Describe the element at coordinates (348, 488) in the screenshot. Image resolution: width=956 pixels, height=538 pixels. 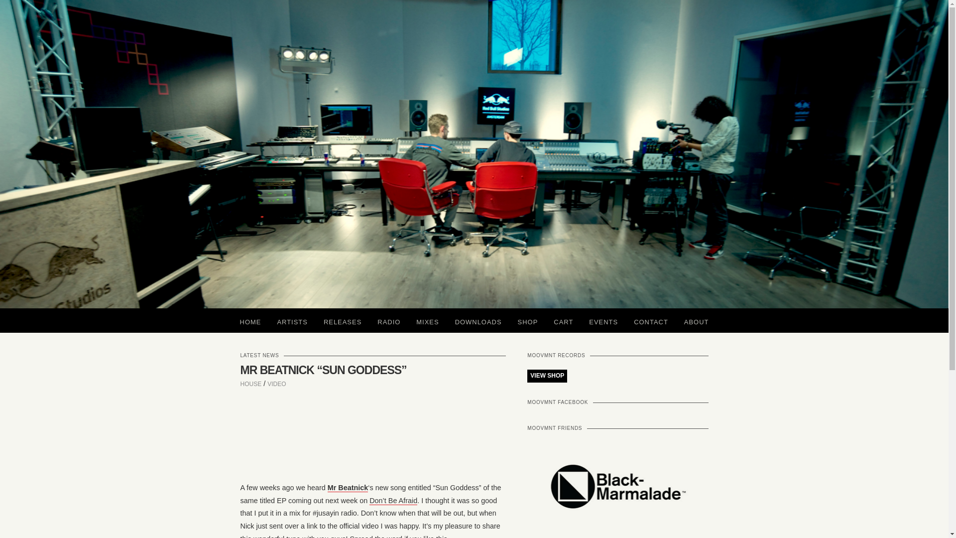
I see `Mr Beatnick` at that location.